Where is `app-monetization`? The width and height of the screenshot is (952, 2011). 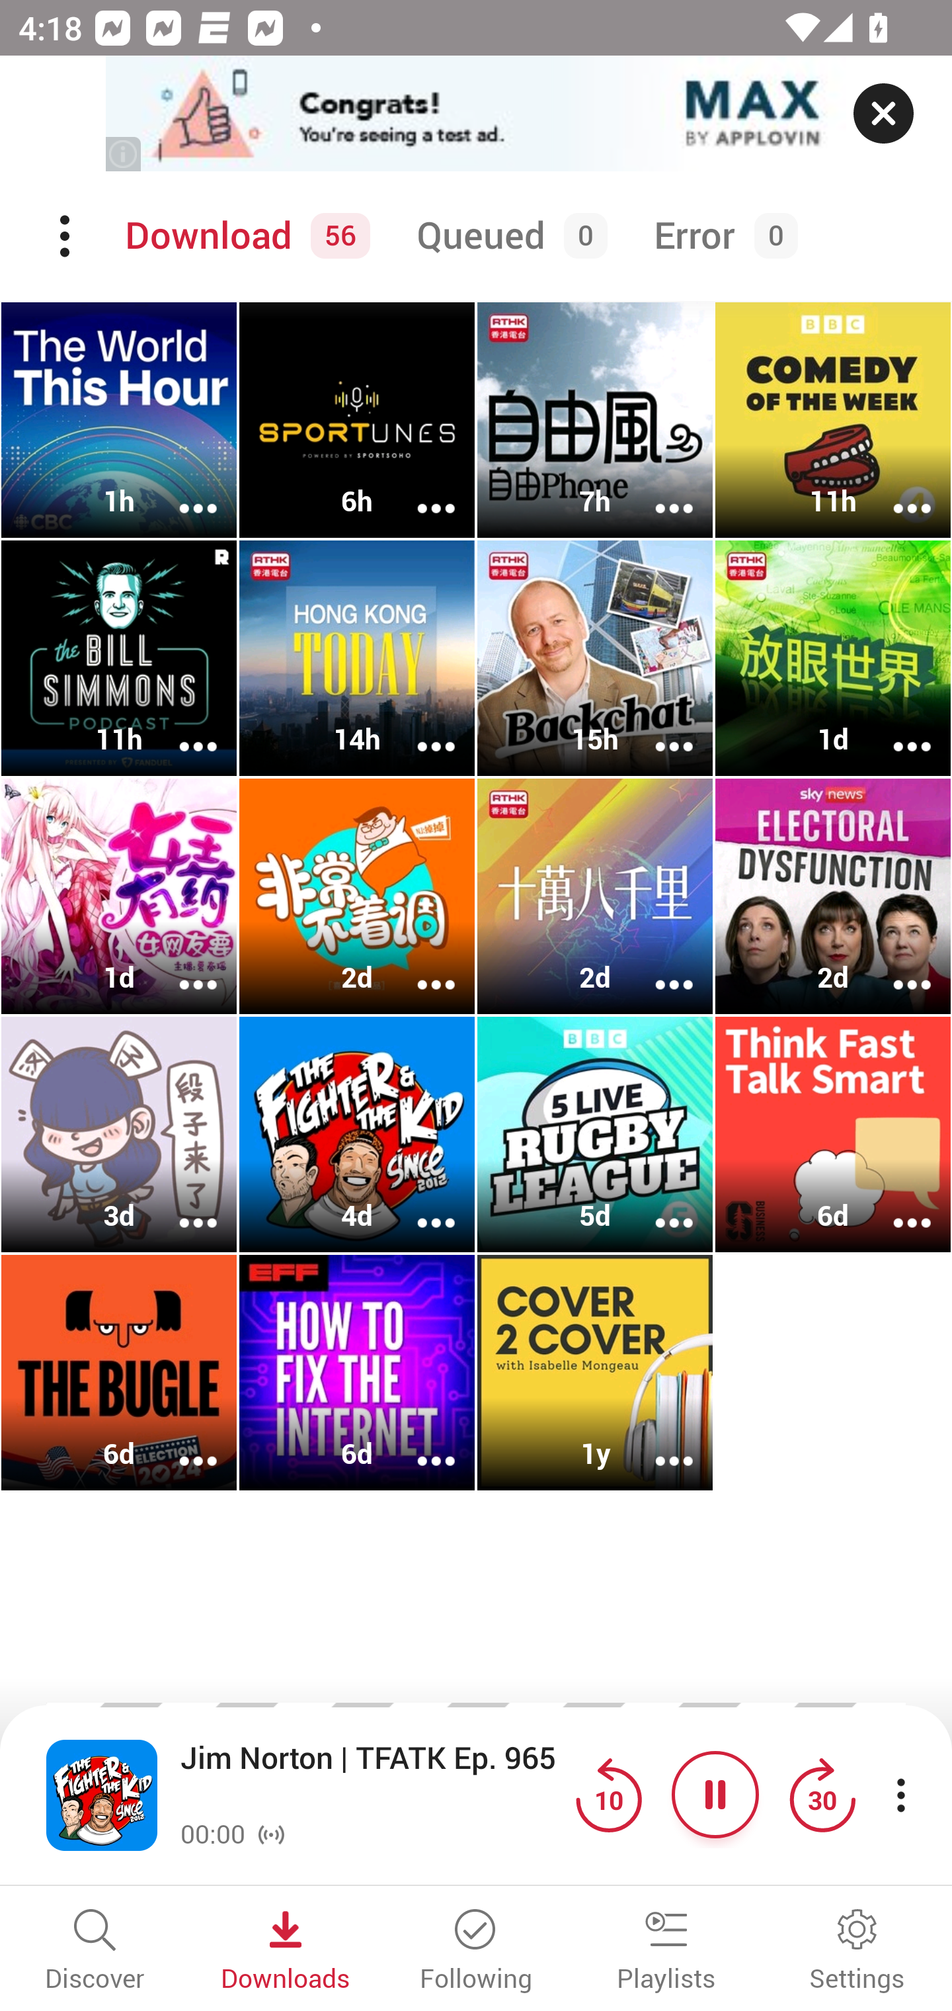
app-monetization is located at coordinates (476, 114).